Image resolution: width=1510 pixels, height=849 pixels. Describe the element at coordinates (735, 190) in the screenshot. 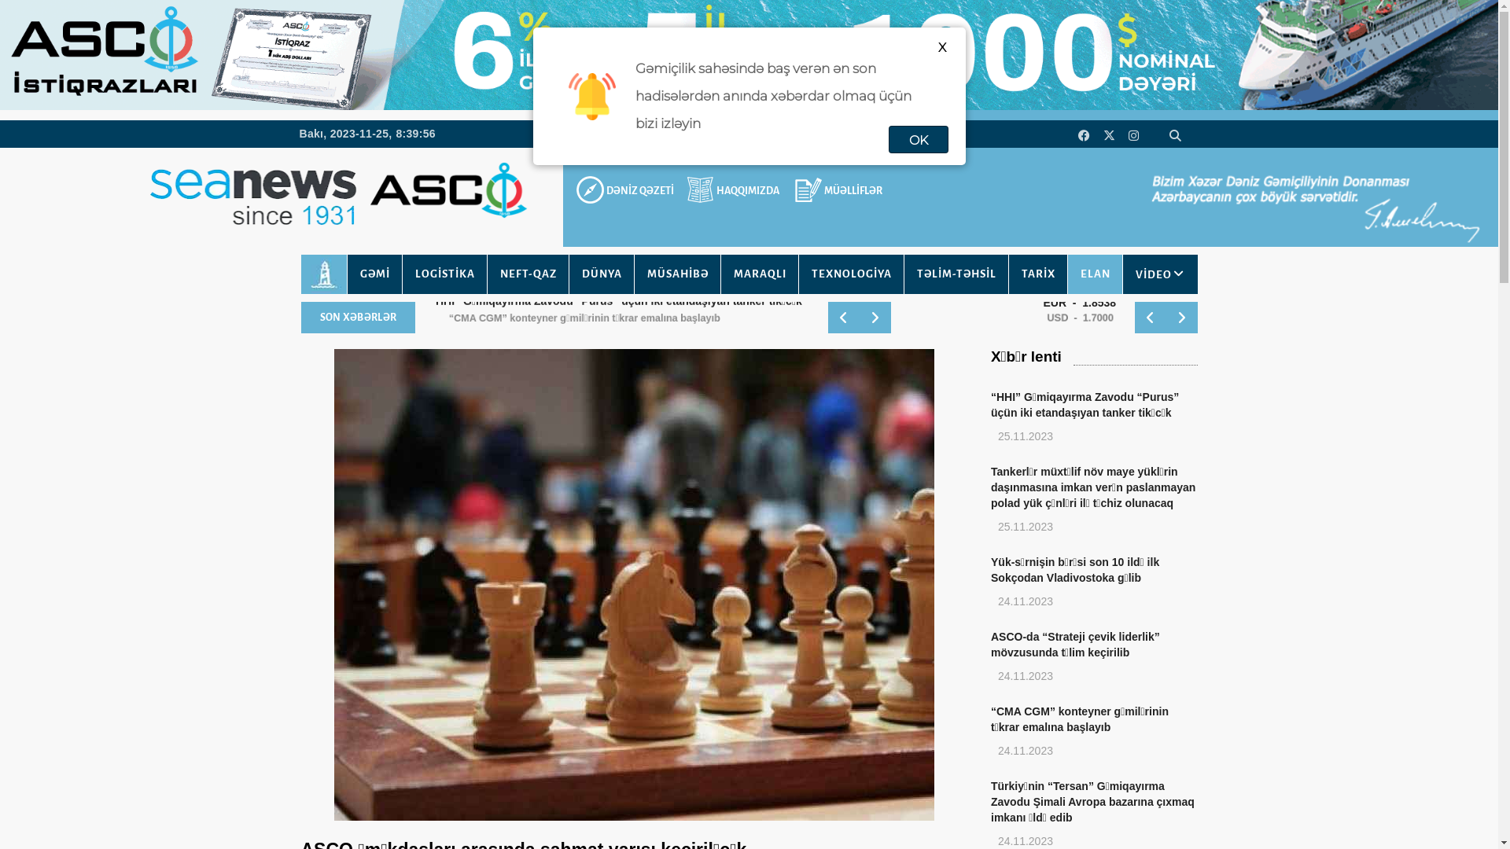

I see `HAQQIMIZDA` at that location.